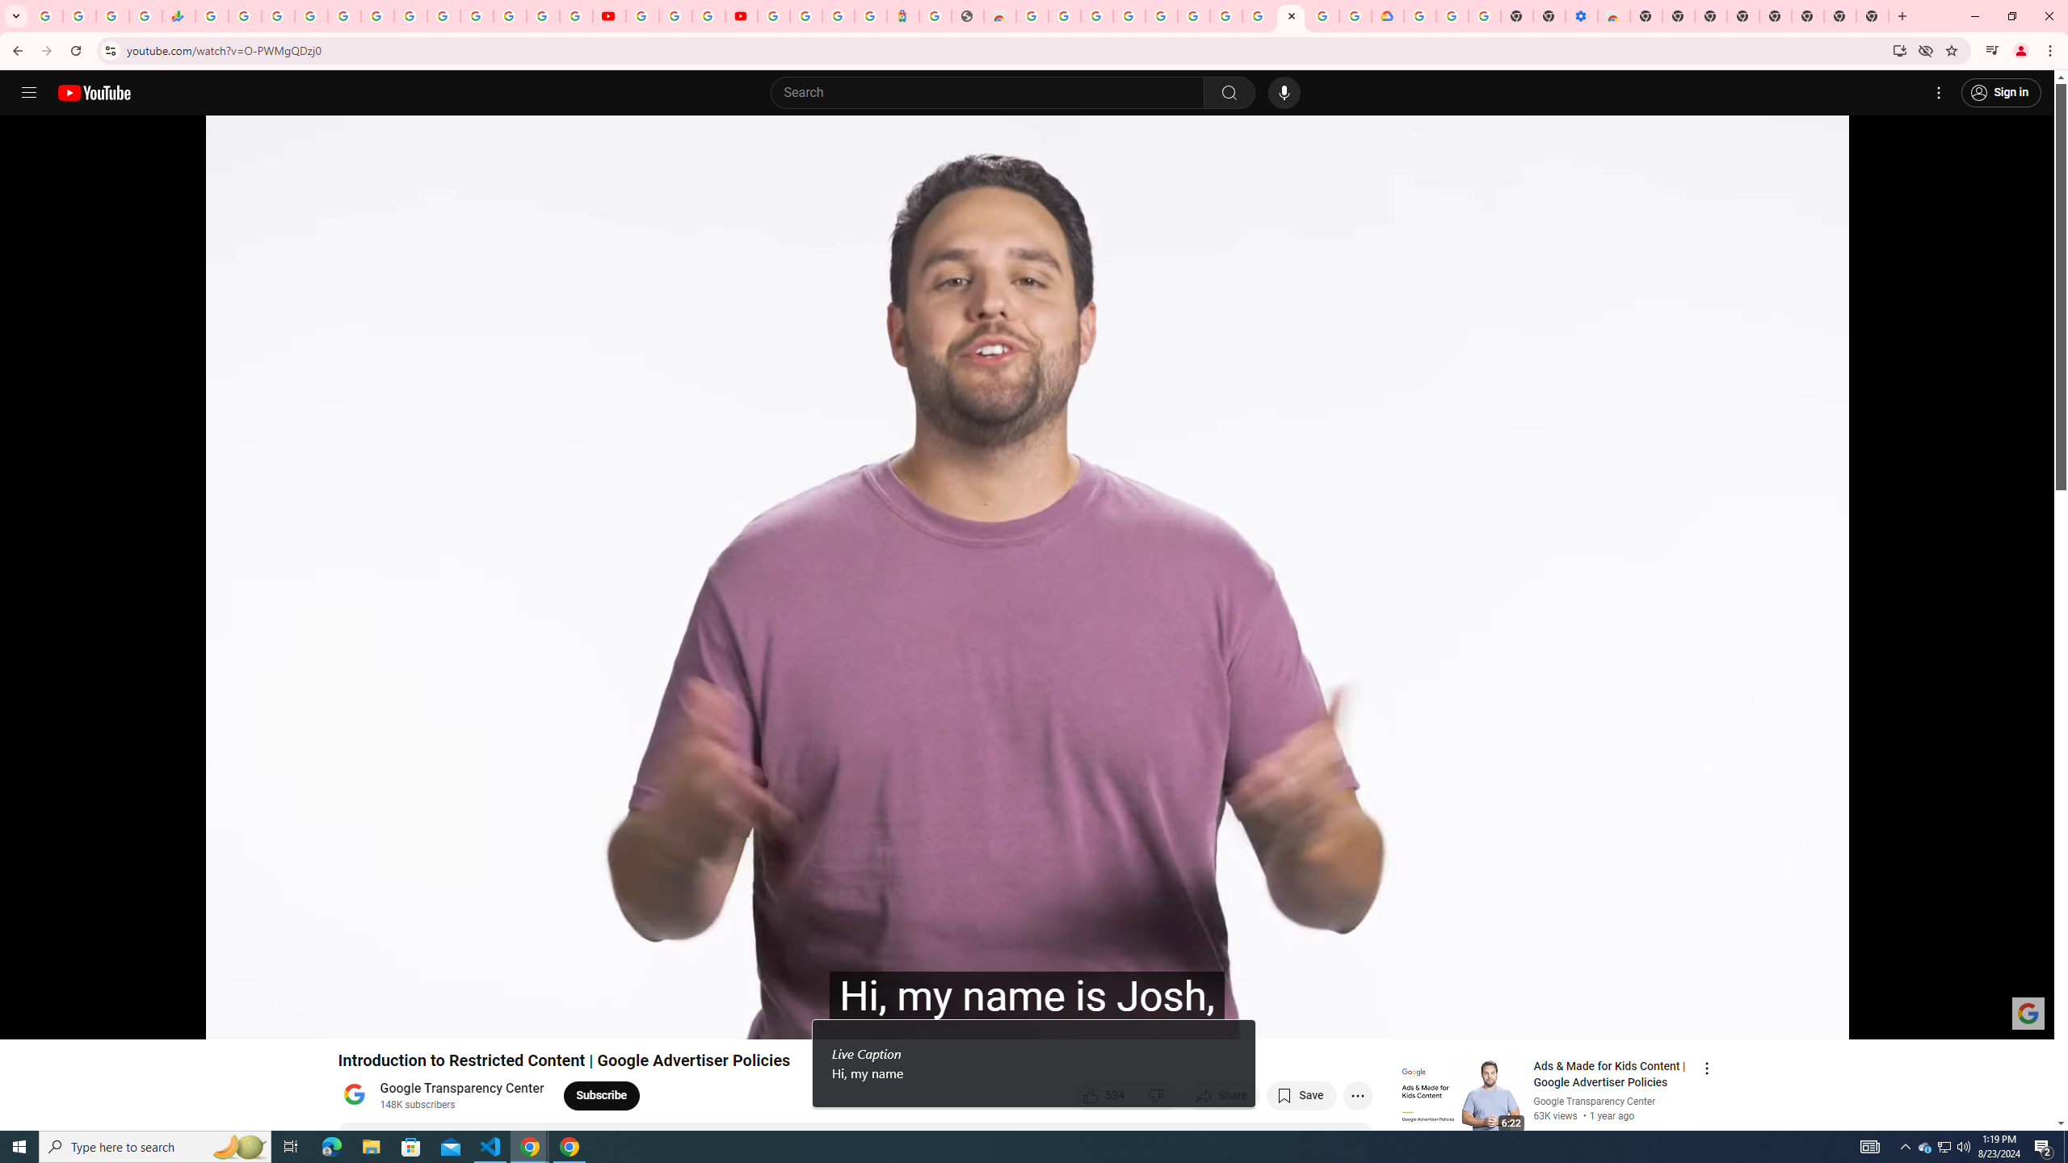  Describe the element at coordinates (1259, 16) in the screenshot. I see `Android TV Policies and Guidelines - Transparency Center` at that location.